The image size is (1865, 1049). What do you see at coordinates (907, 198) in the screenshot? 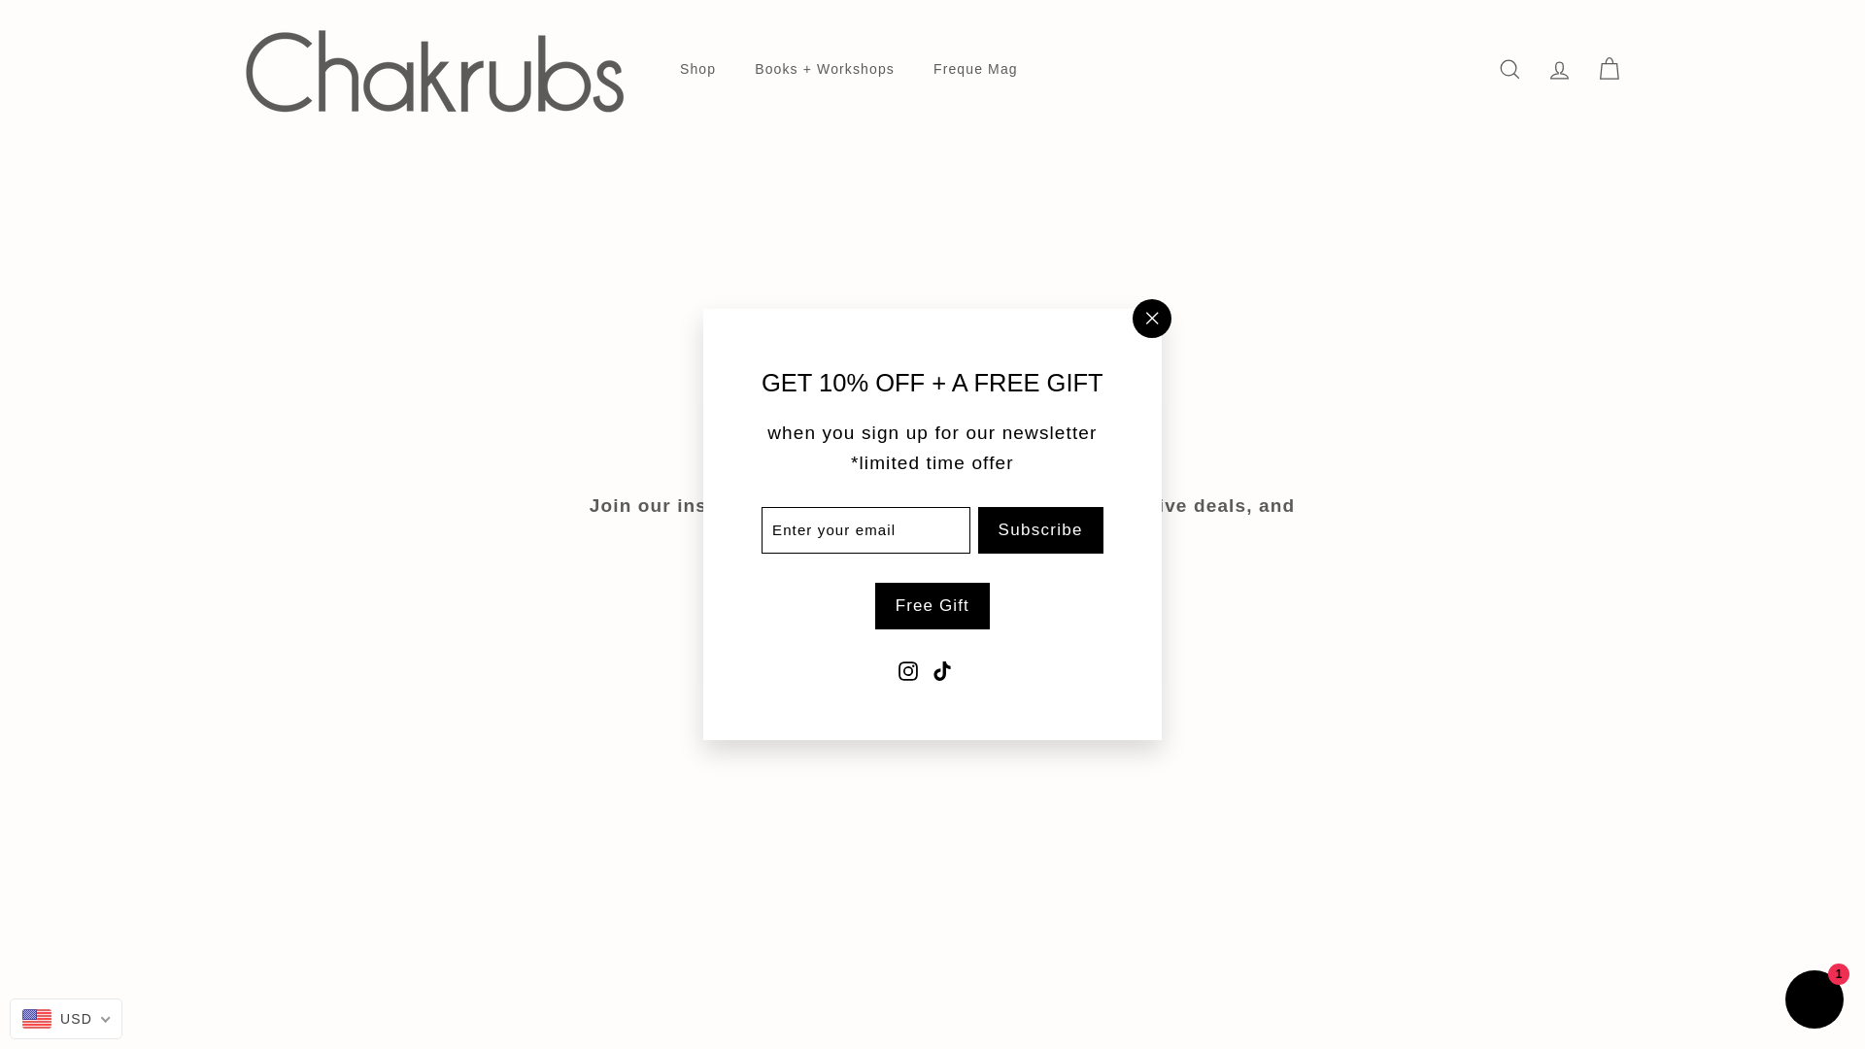
I see `Chakrubs on Instagram` at bounding box center [907, 198].